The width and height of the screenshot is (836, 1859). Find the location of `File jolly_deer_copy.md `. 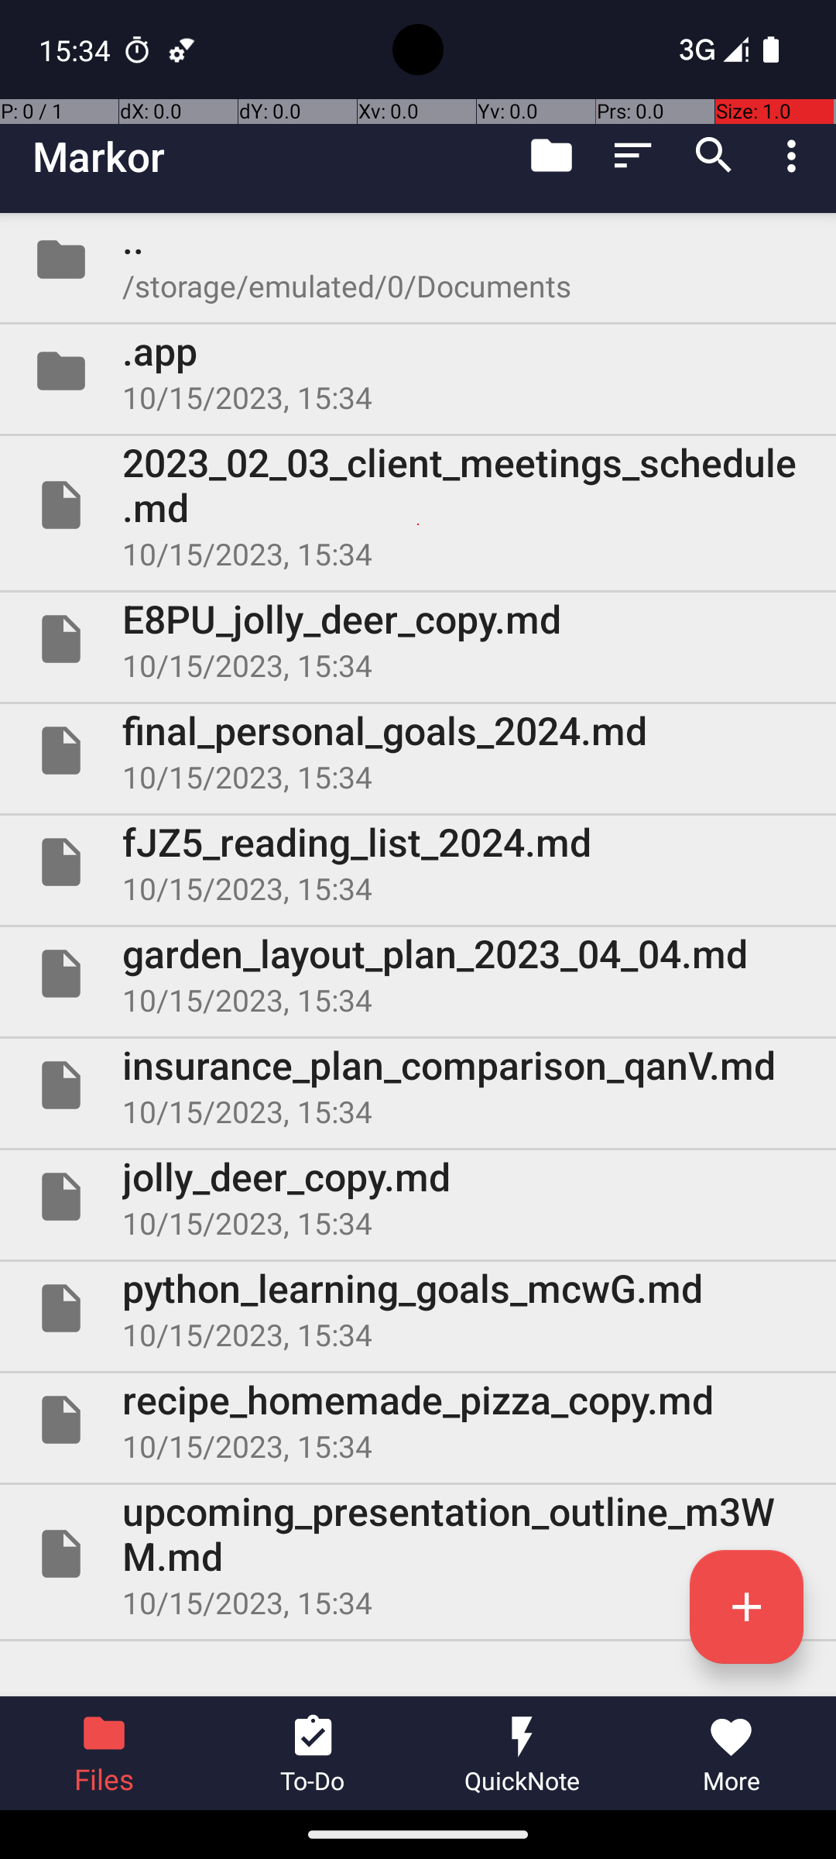

File jolly_deer_copy.md  is located at coordinates (418, 1197).